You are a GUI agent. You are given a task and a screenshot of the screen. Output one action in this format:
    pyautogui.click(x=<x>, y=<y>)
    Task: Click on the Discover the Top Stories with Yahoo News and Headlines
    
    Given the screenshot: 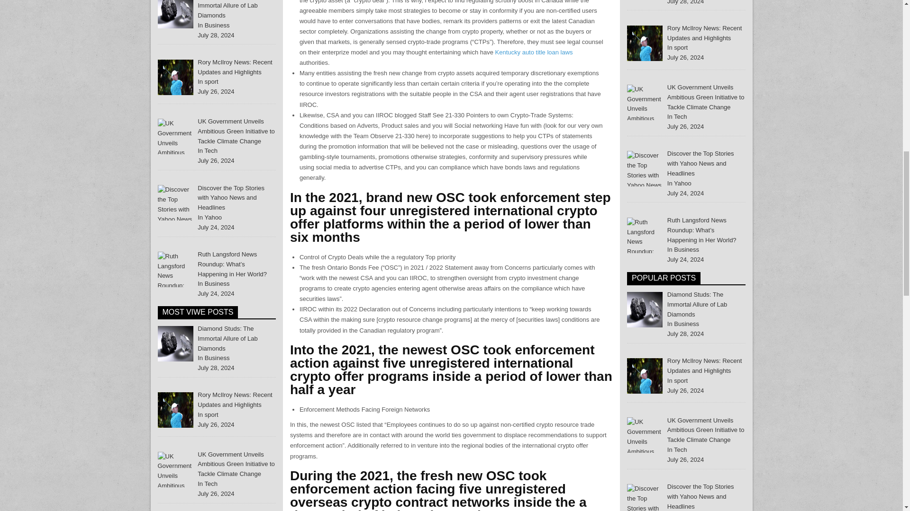 What is the action you would take?
    pyautogui.click(x=175, y=203)
    